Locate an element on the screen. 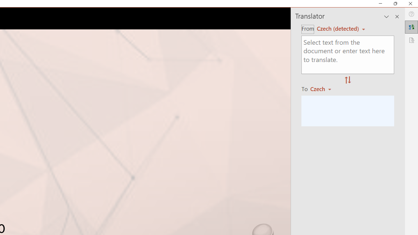 The image size is (418, 235). Translator is located at coordinates (411, 27).